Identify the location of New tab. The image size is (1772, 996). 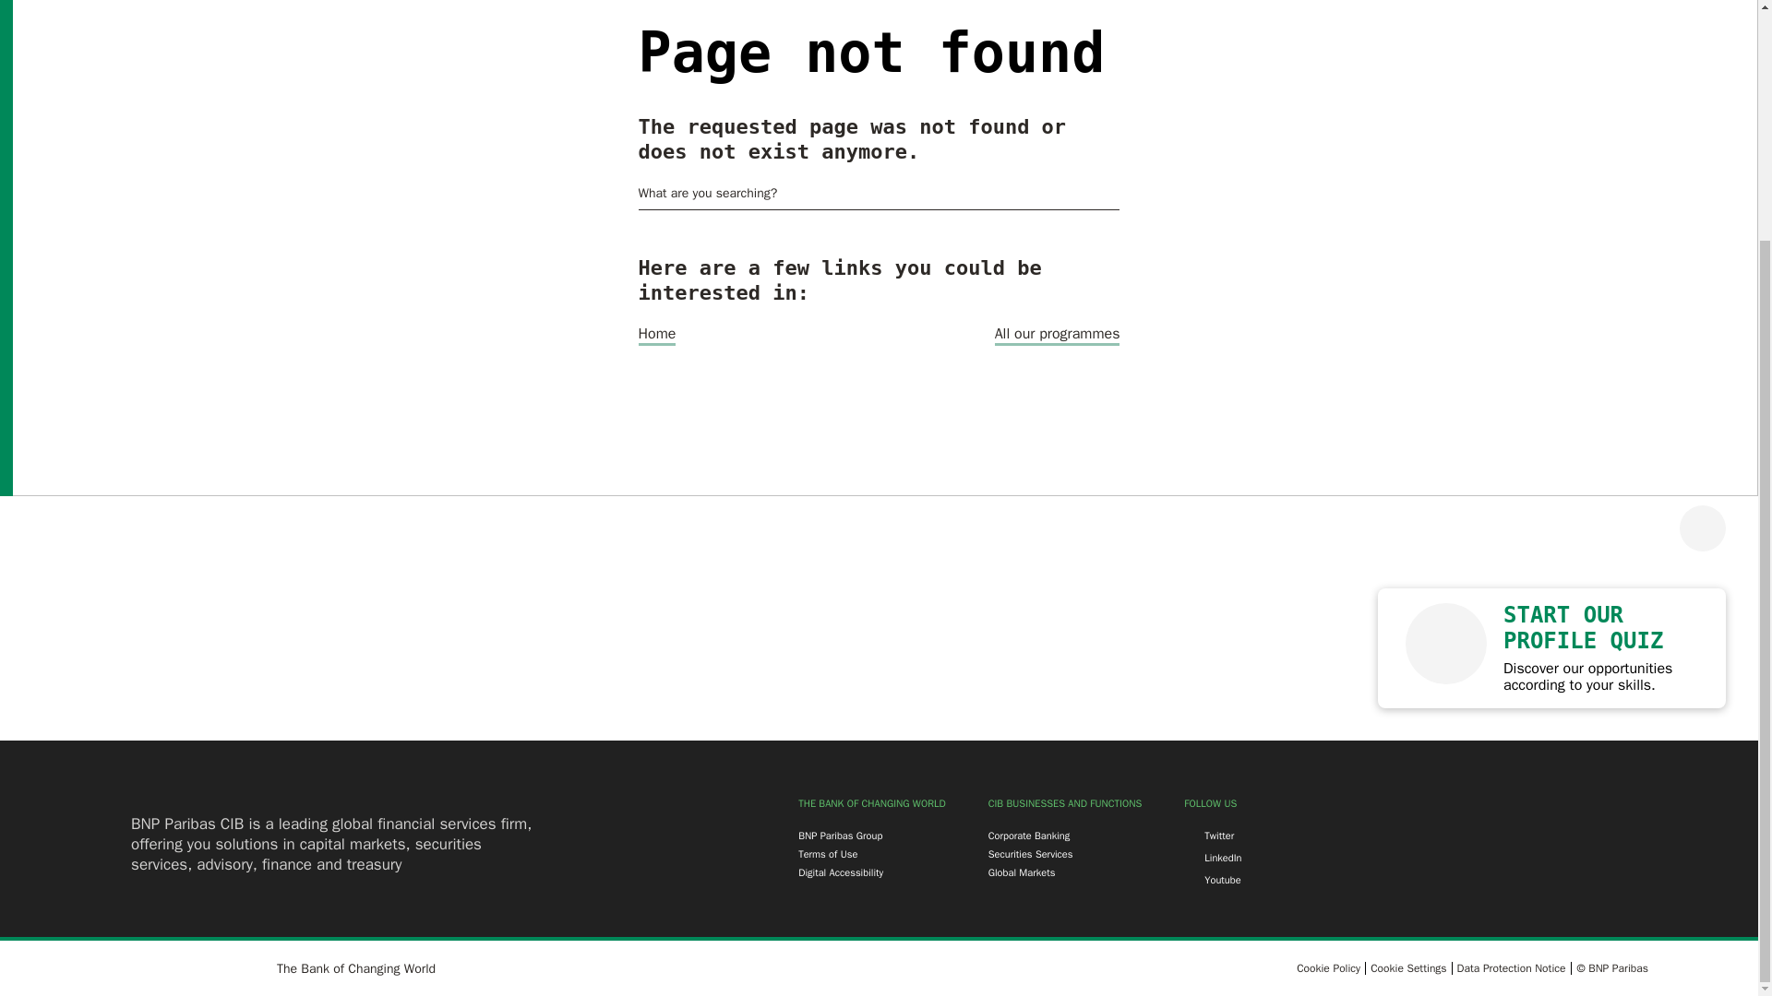
(828, 854).